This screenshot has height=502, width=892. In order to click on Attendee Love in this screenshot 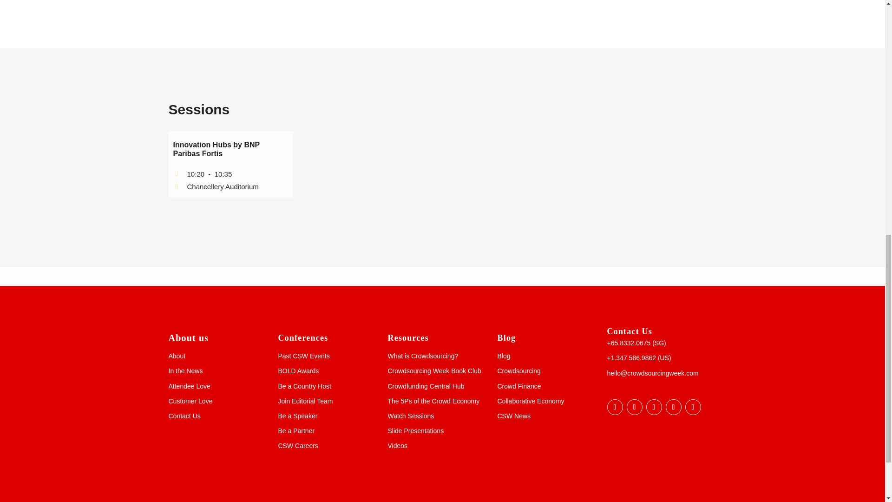, I will do `click(189, 386)`.